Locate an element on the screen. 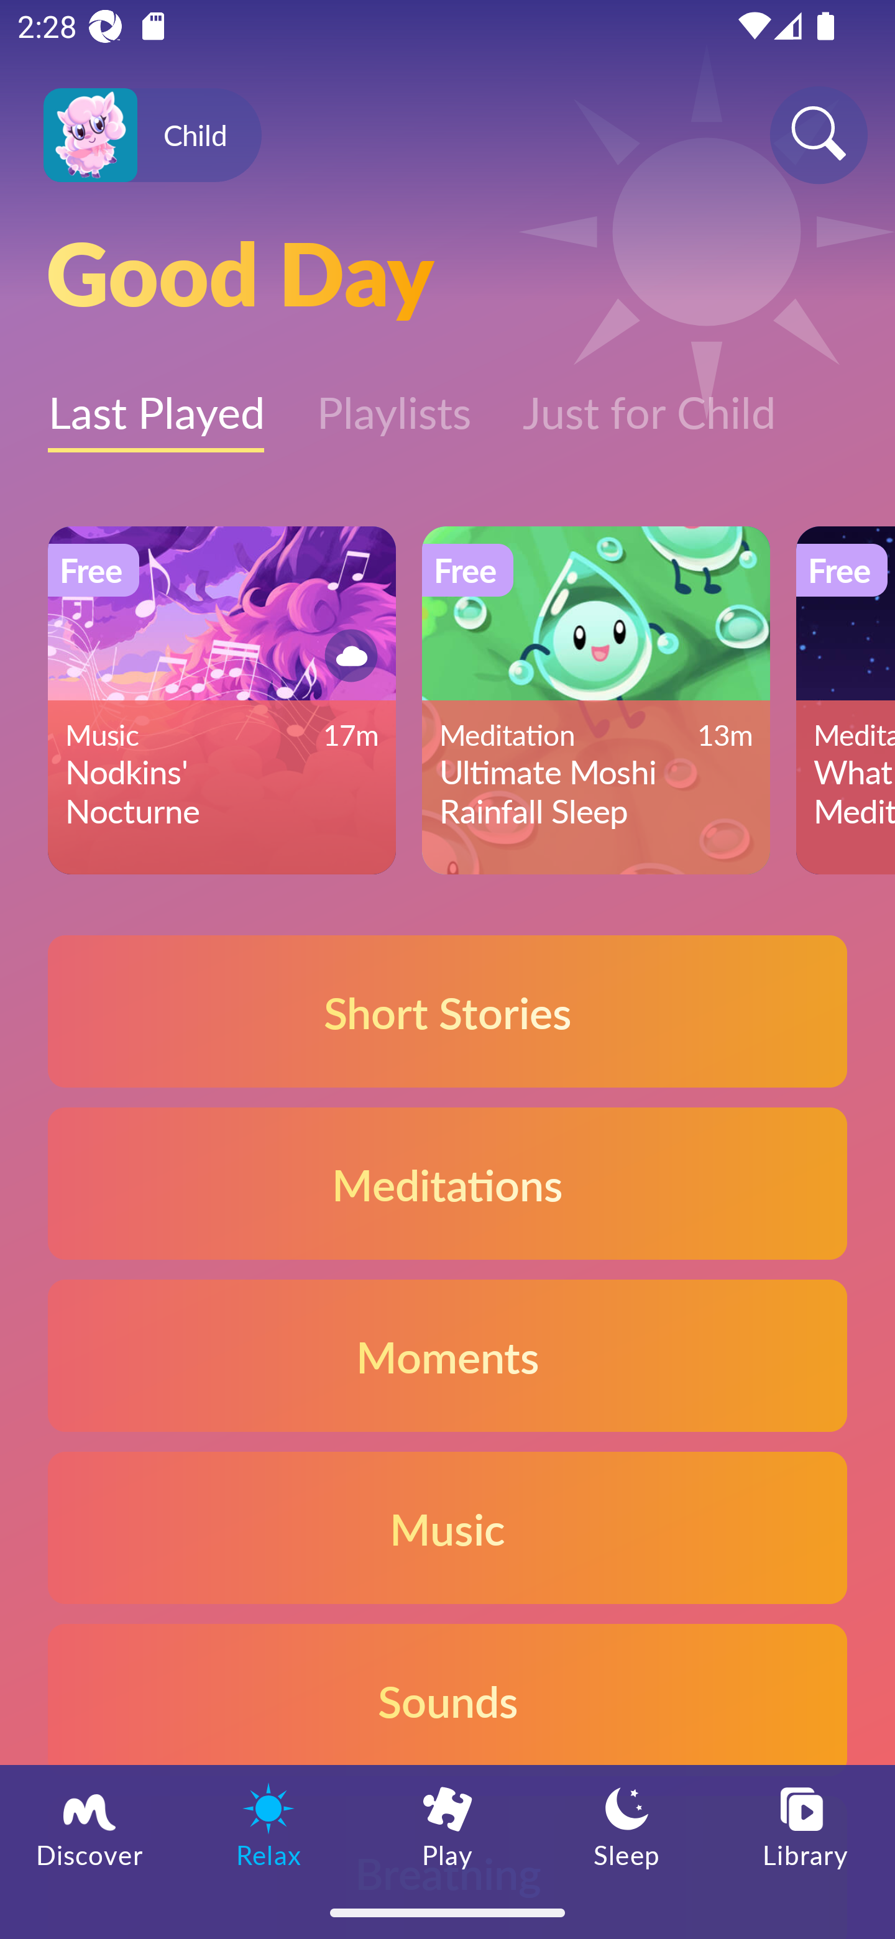 This screenshot has height=1939, width=895. Moments is located at coordinates (447, 1356).